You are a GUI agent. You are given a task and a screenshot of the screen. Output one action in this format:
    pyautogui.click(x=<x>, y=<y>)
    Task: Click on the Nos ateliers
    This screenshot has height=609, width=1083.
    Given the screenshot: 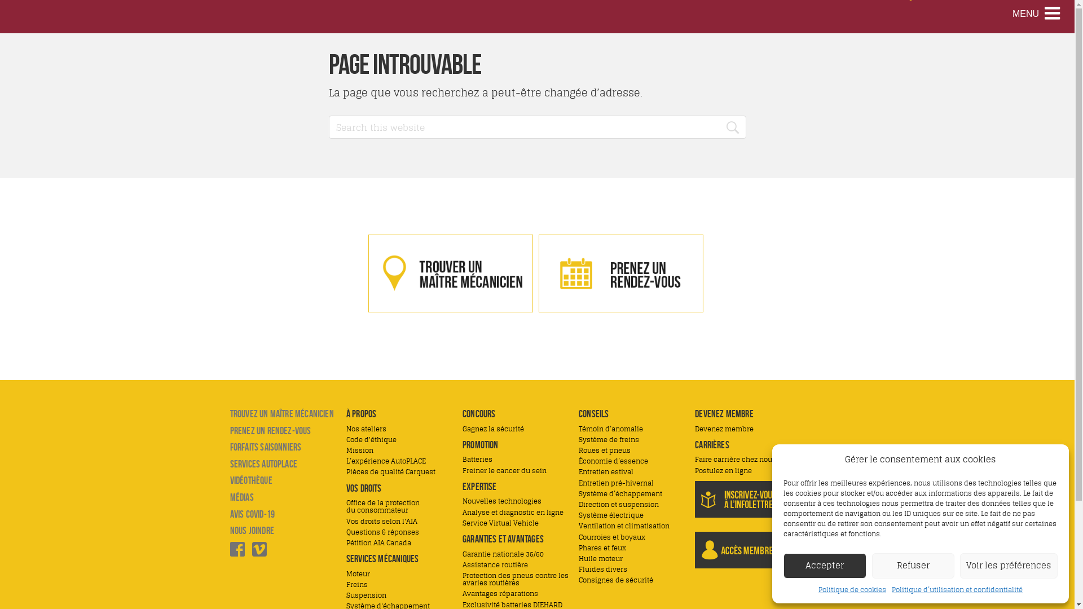 What is the action you would take?
    pyautogui.click(x=367, y=429)
    